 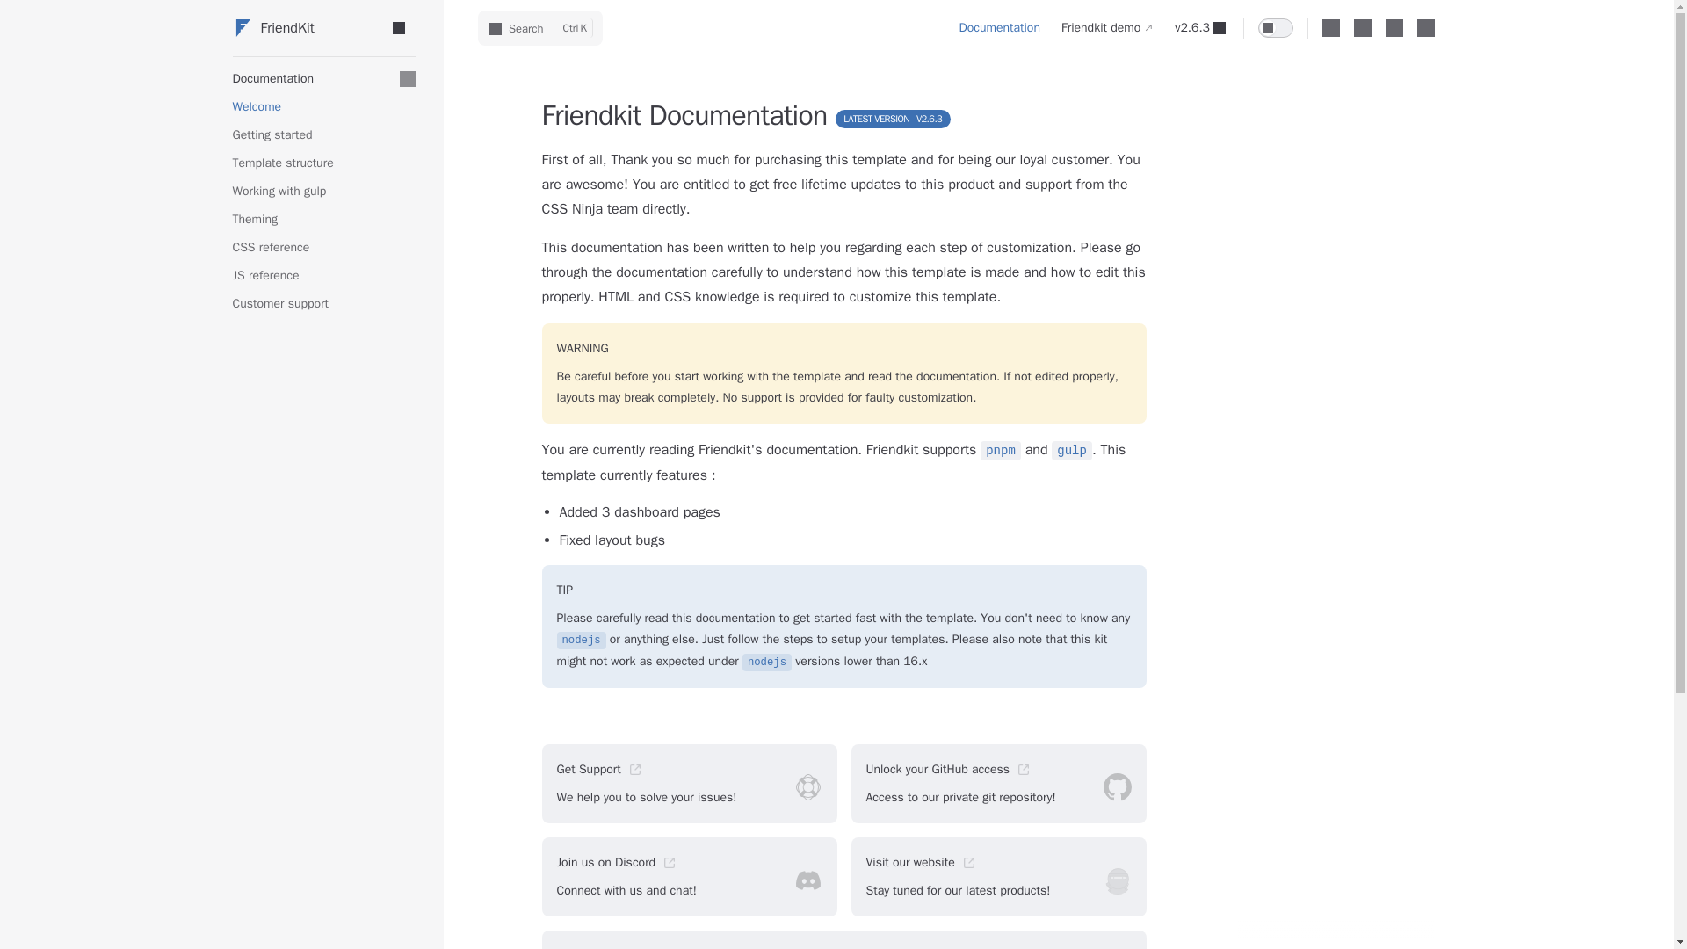 I want to click on Customer support, so click(x=539, y=27).